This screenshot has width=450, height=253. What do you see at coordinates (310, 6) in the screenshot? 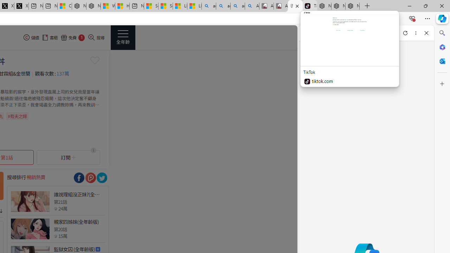
I see `TikTok` at bounding box center [310, 6].